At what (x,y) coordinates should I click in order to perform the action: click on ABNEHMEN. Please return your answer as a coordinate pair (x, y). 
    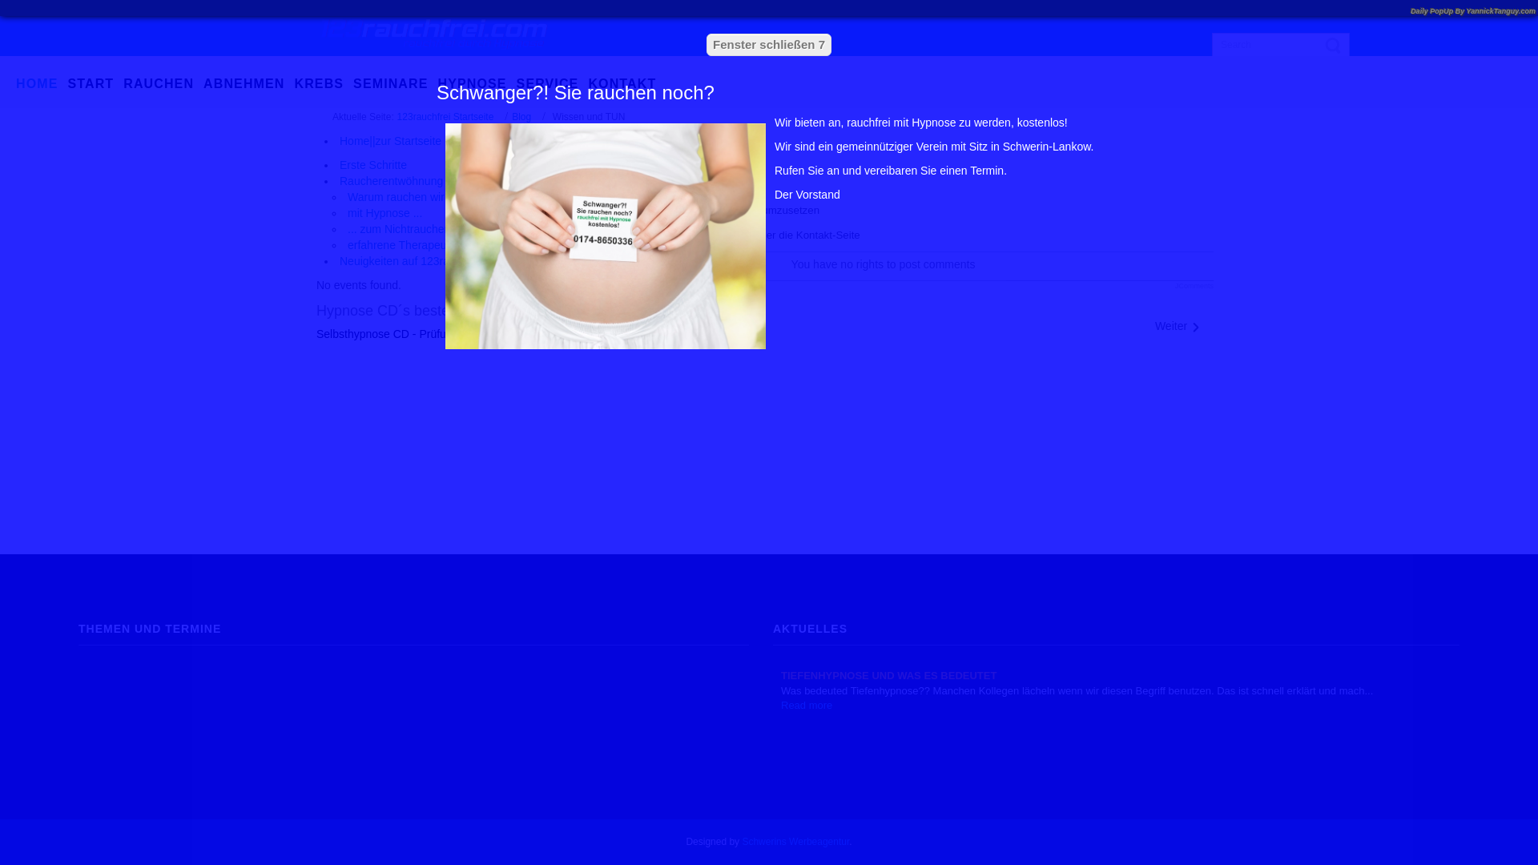
    Looking at the image, I should click on (248, 85).